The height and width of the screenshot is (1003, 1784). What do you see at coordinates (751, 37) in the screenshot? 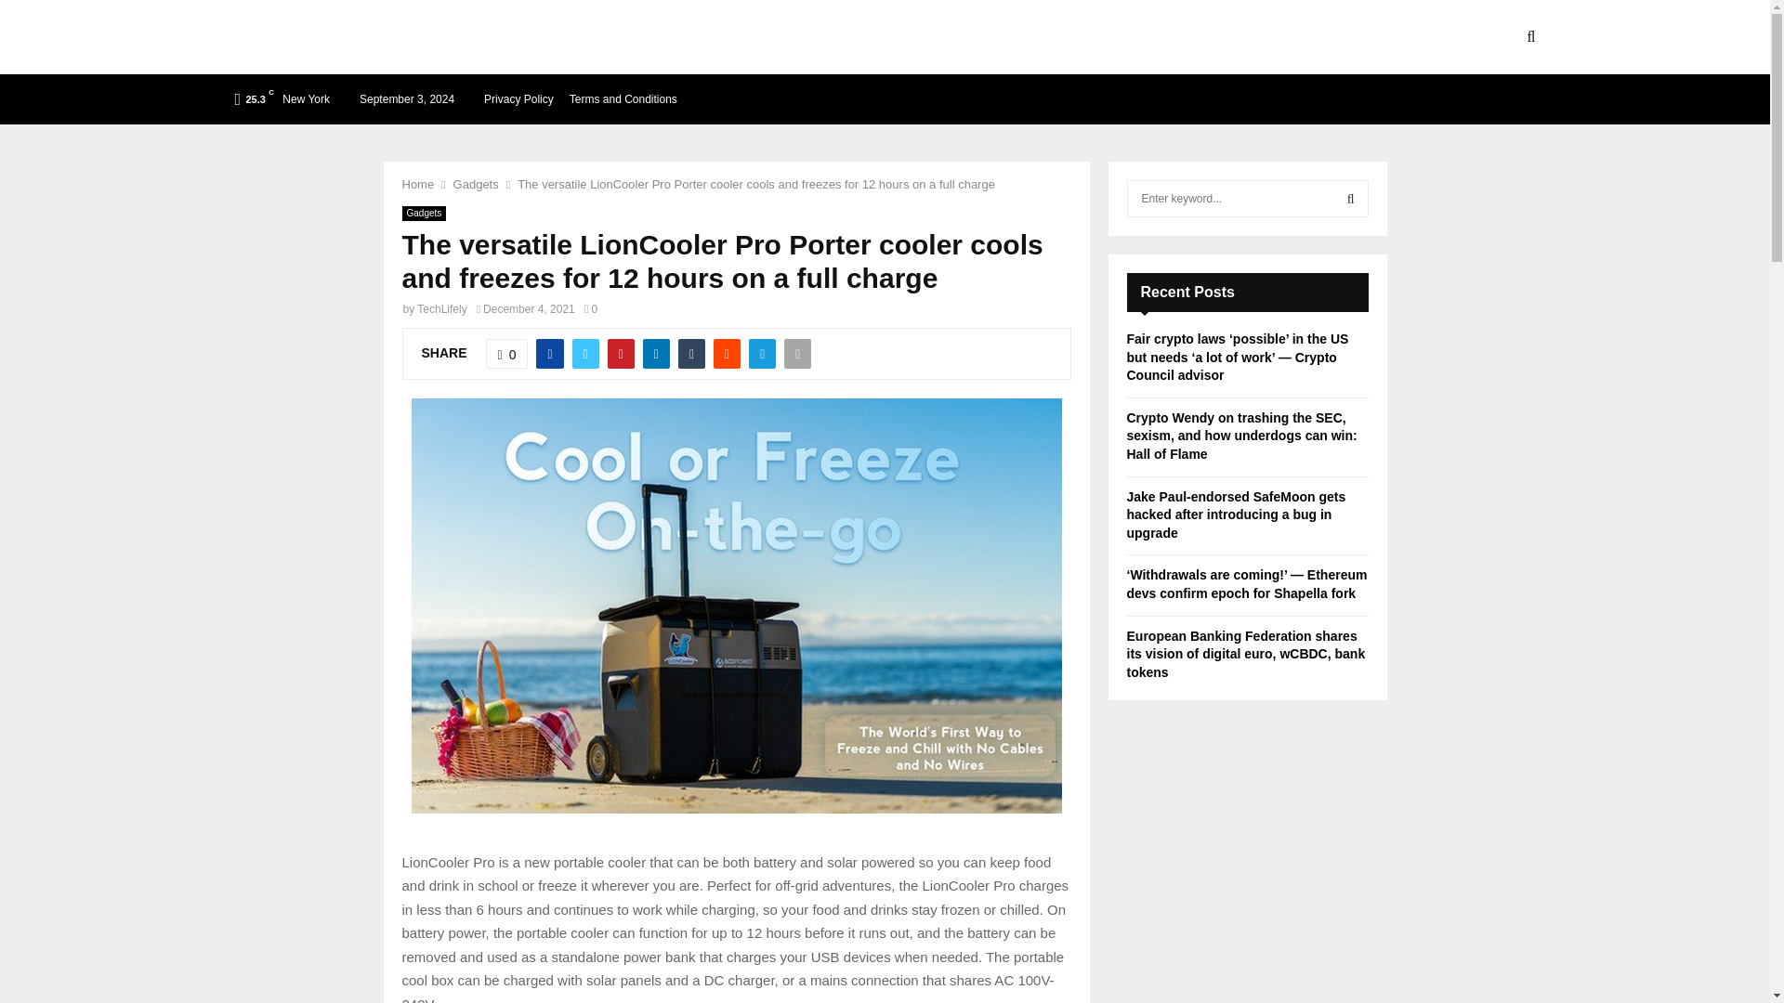
I see `HOME TECH` at bounding box center [751, 37].